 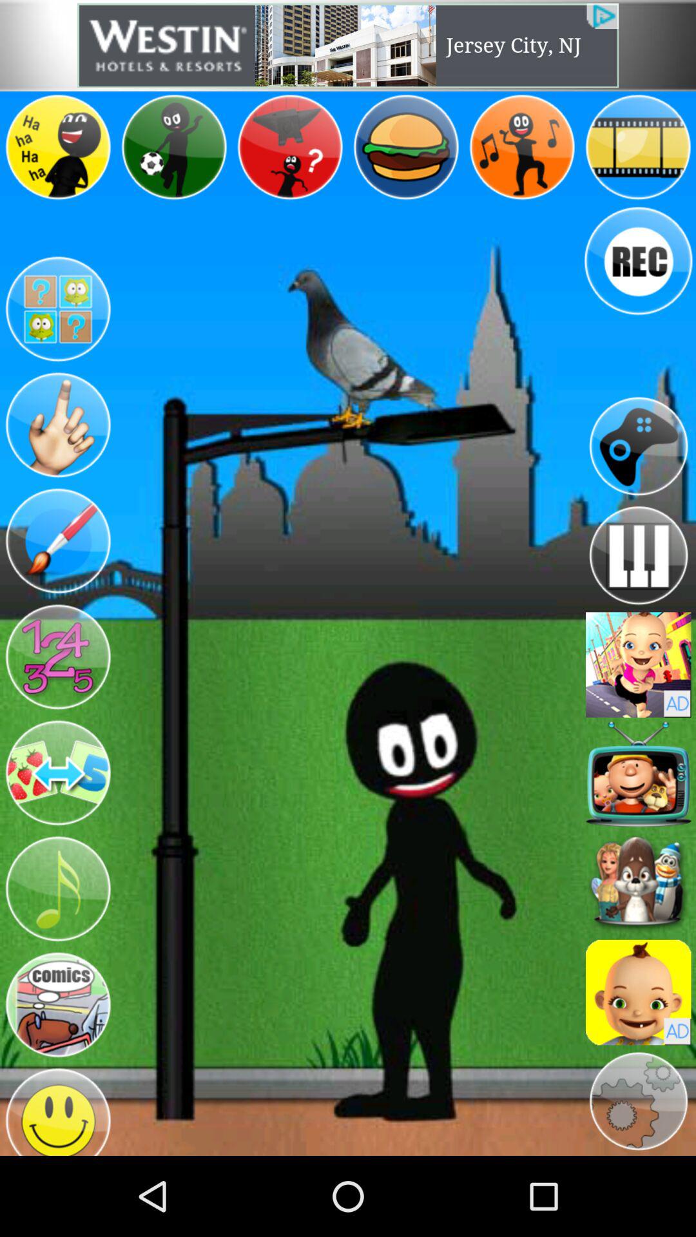 I want to click on open music, so click(x=58, y=889).